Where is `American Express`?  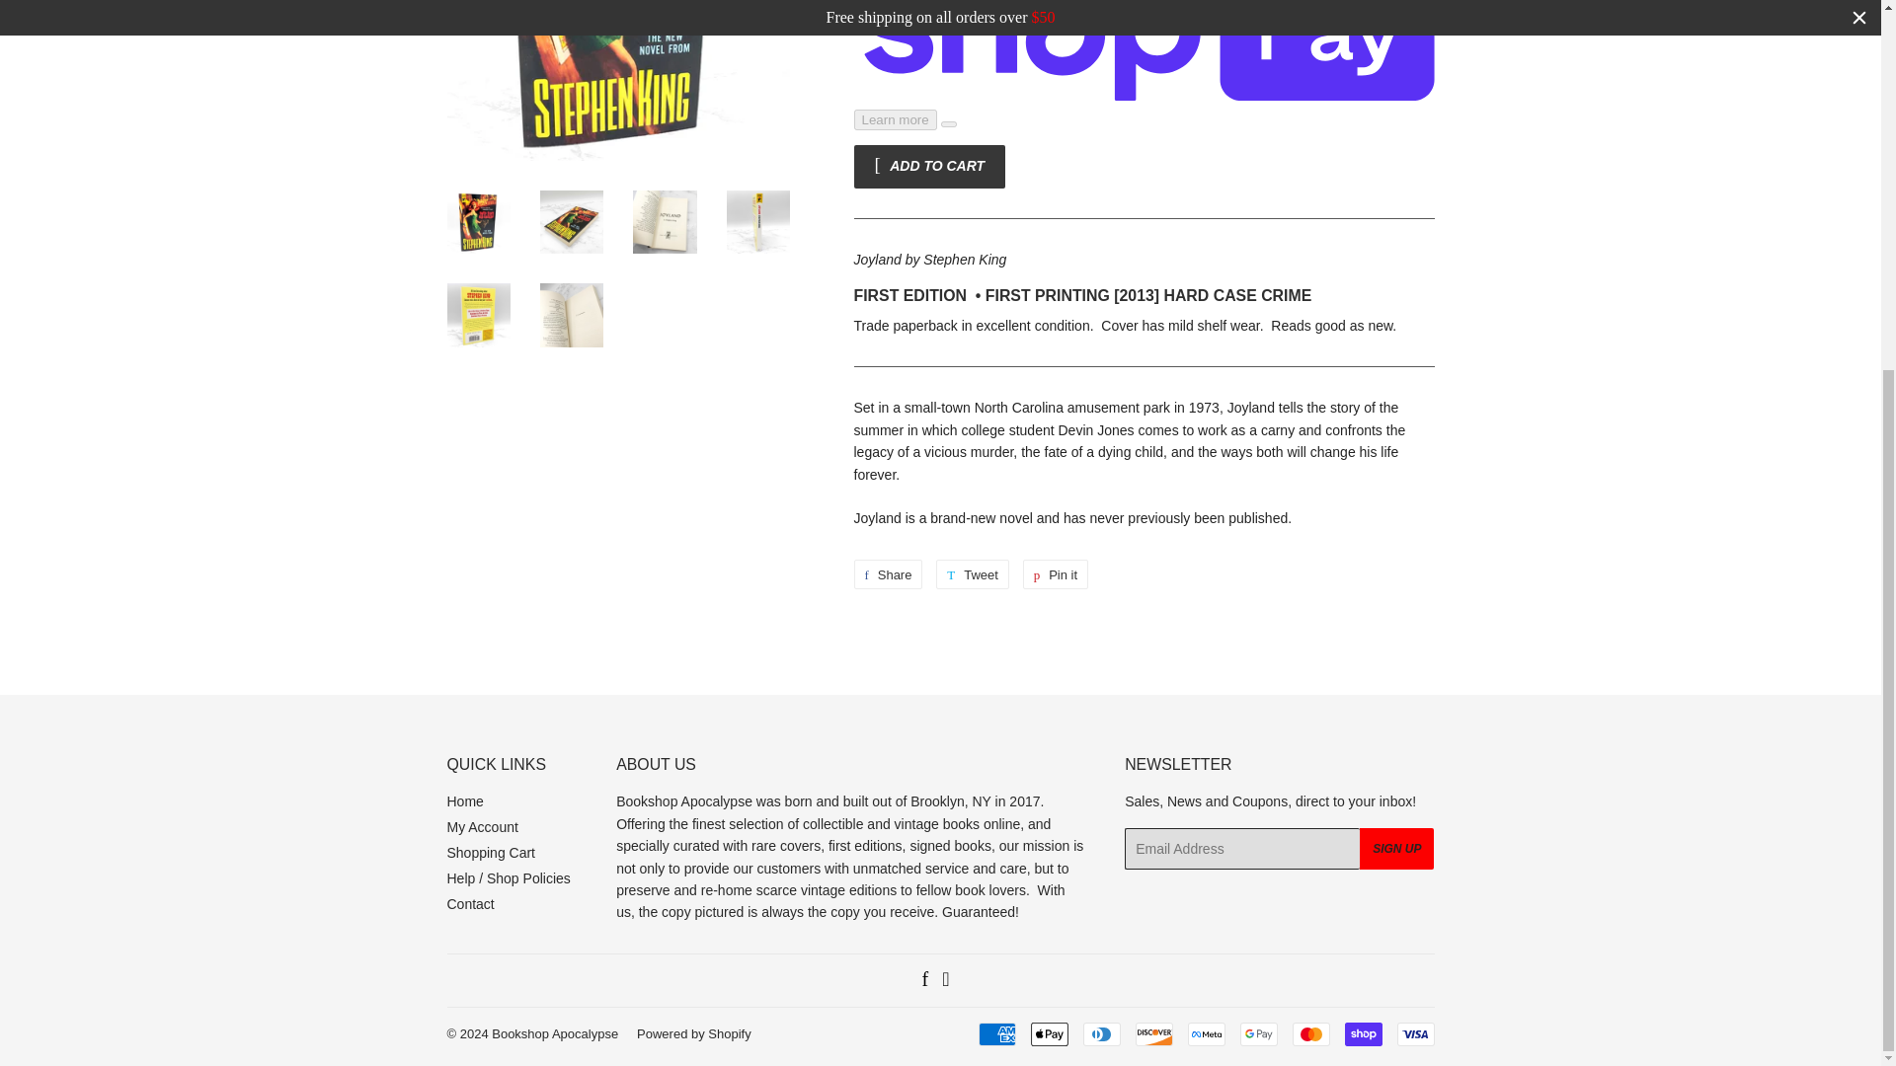 American Express is located at coordinates (995, 1033).